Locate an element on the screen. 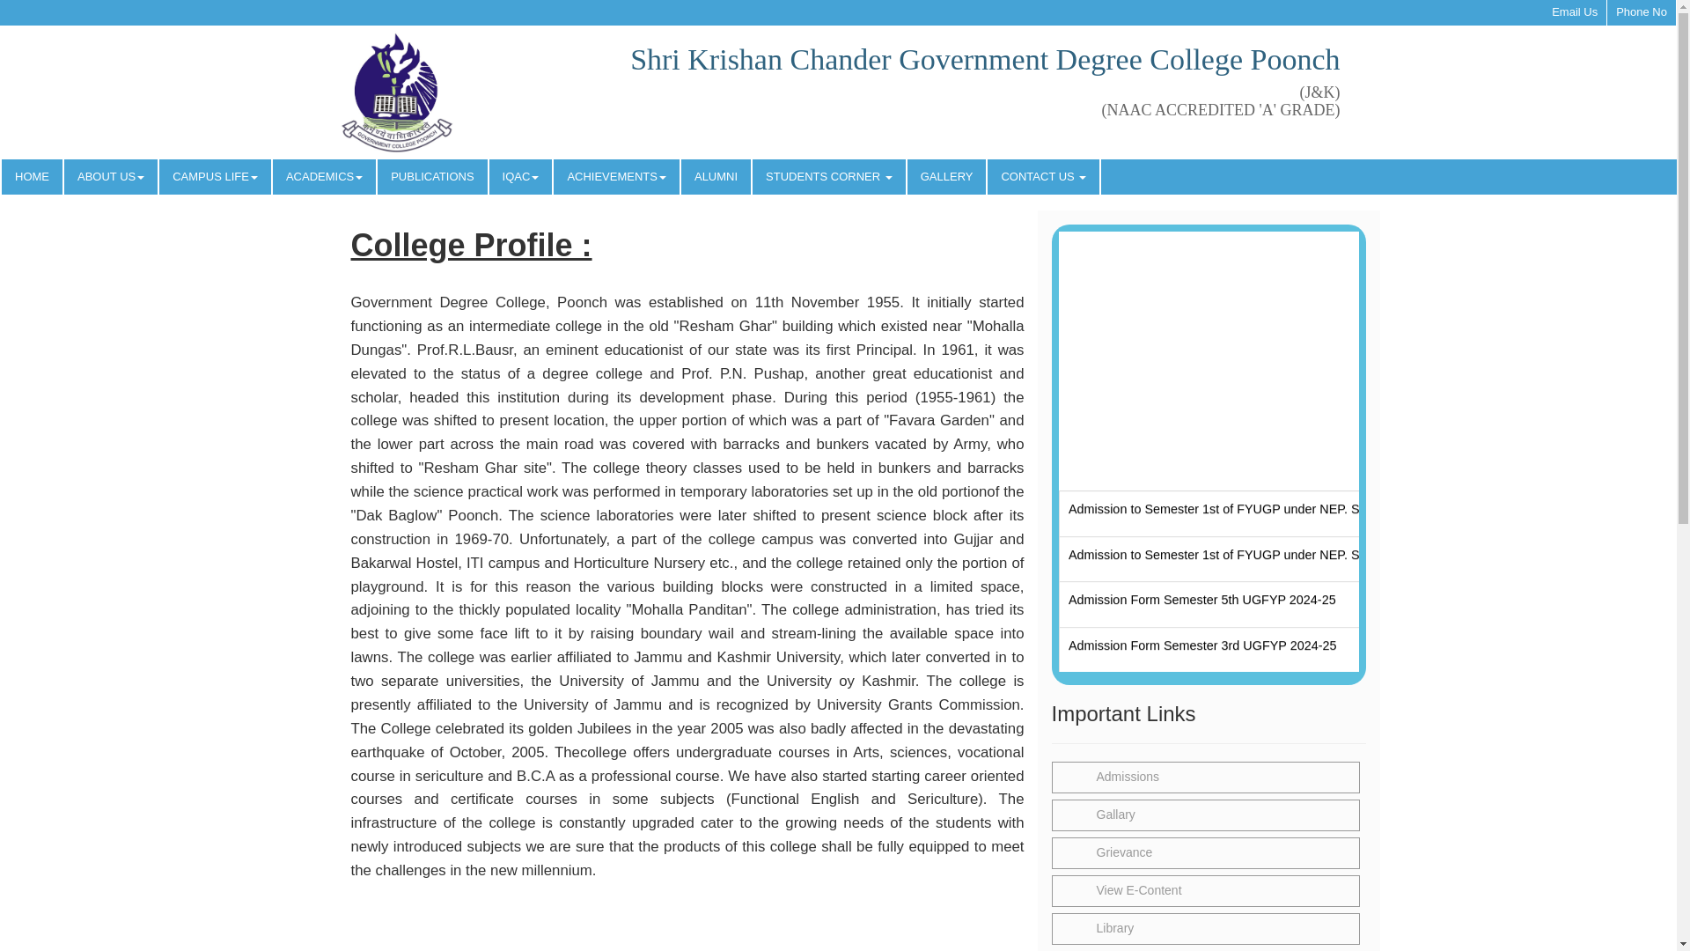  ACADEMICS is located at coordinates (324, 177).